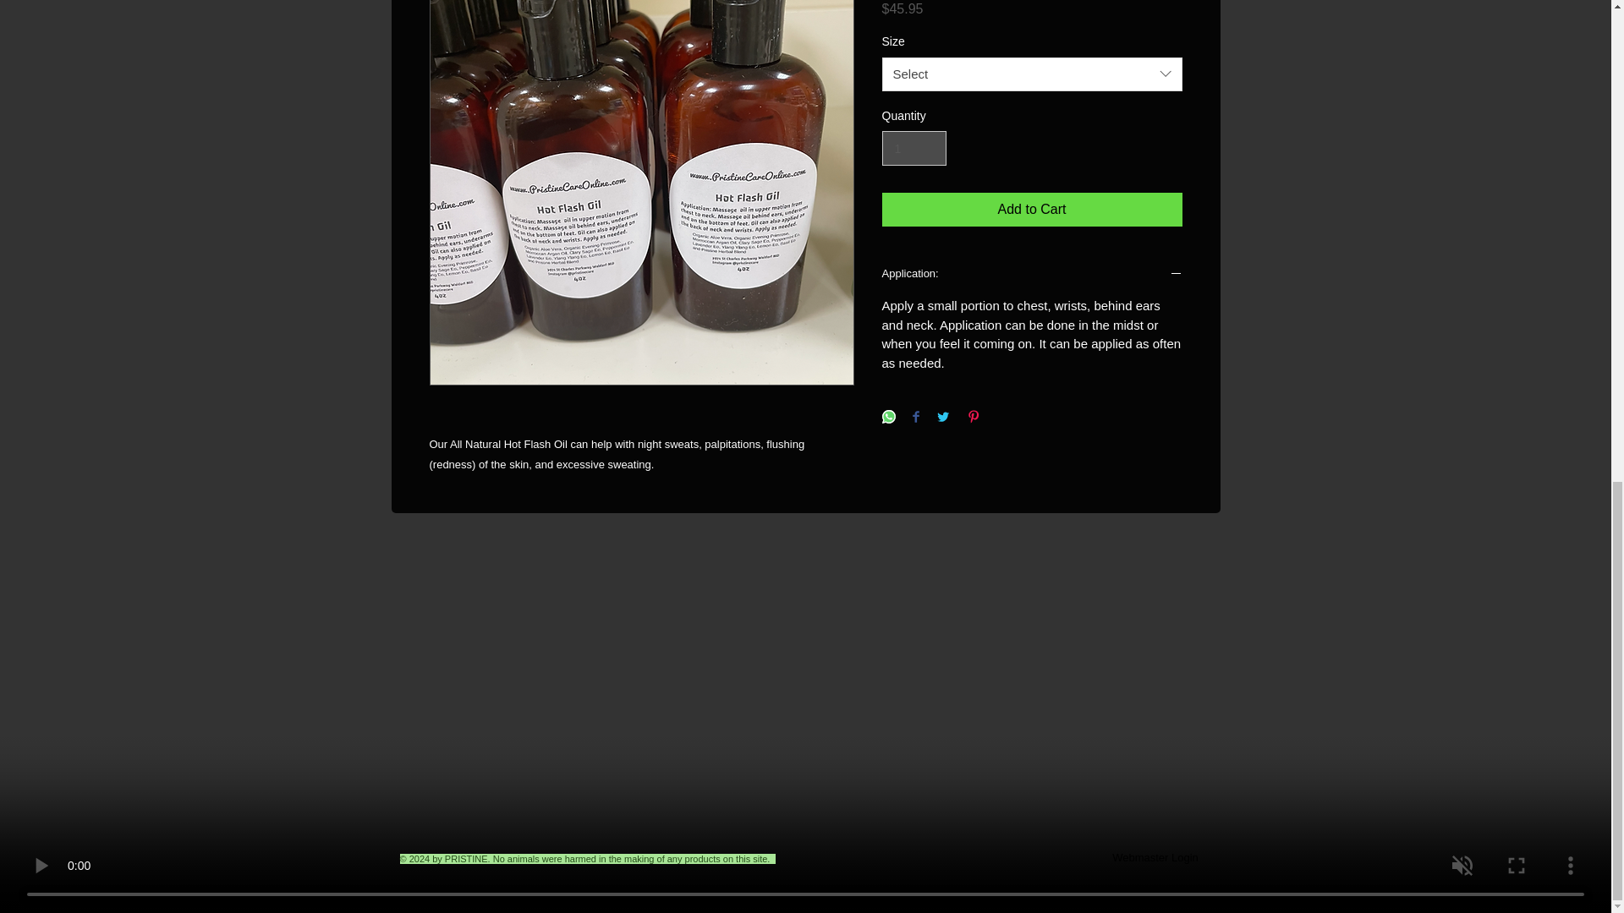 Image resolution: width=1624 pixels, height=913 pixels. Describe the element at coordinates (1155, 857) in the screenshot. I see `Webmaster Login` at that location.